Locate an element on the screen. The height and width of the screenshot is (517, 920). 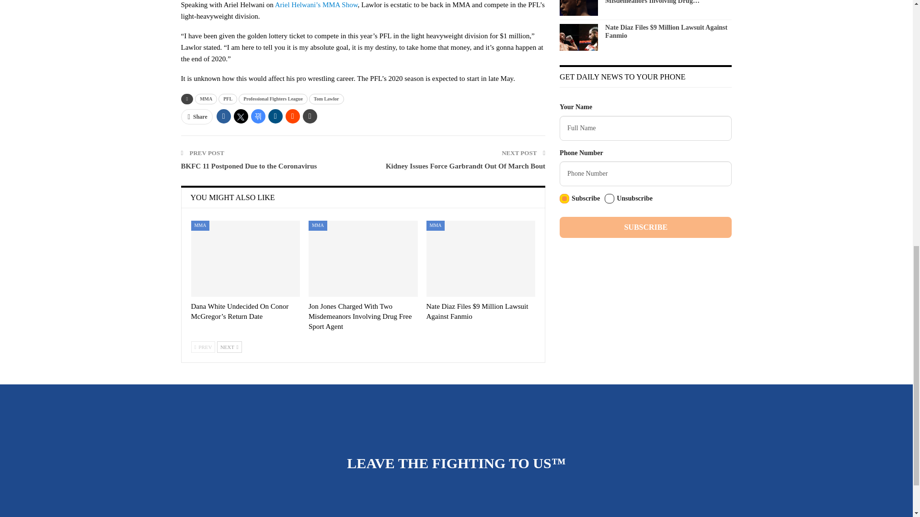
unsubscribe is located at coordinates (609, 199).